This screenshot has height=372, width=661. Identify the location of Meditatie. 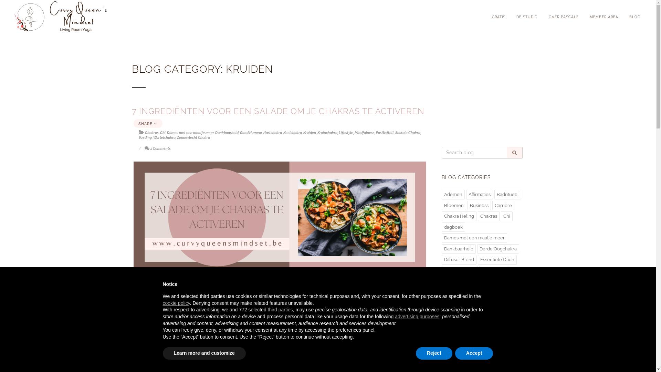
(453, 358).